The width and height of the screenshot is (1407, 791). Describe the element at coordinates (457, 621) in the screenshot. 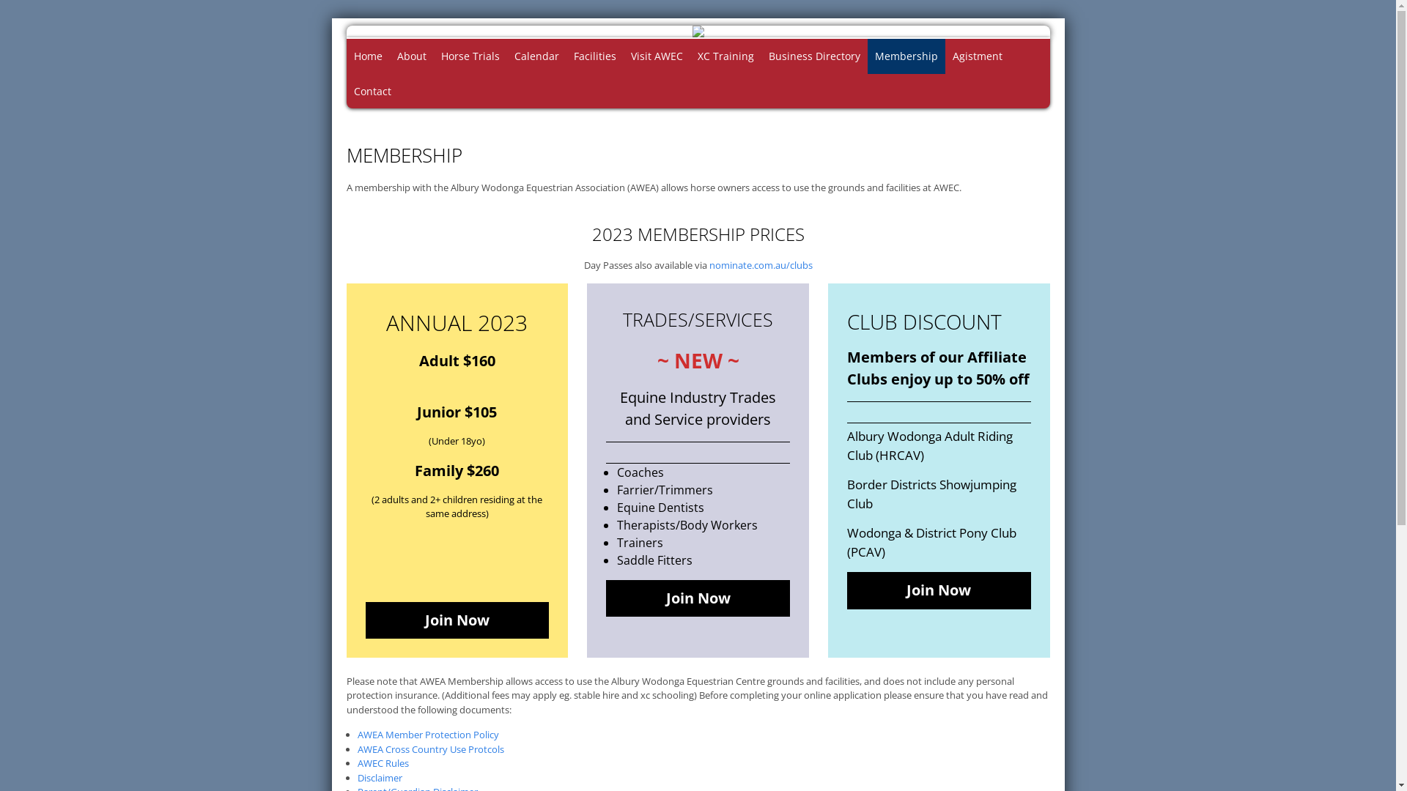

I see `Join Now` at that location.